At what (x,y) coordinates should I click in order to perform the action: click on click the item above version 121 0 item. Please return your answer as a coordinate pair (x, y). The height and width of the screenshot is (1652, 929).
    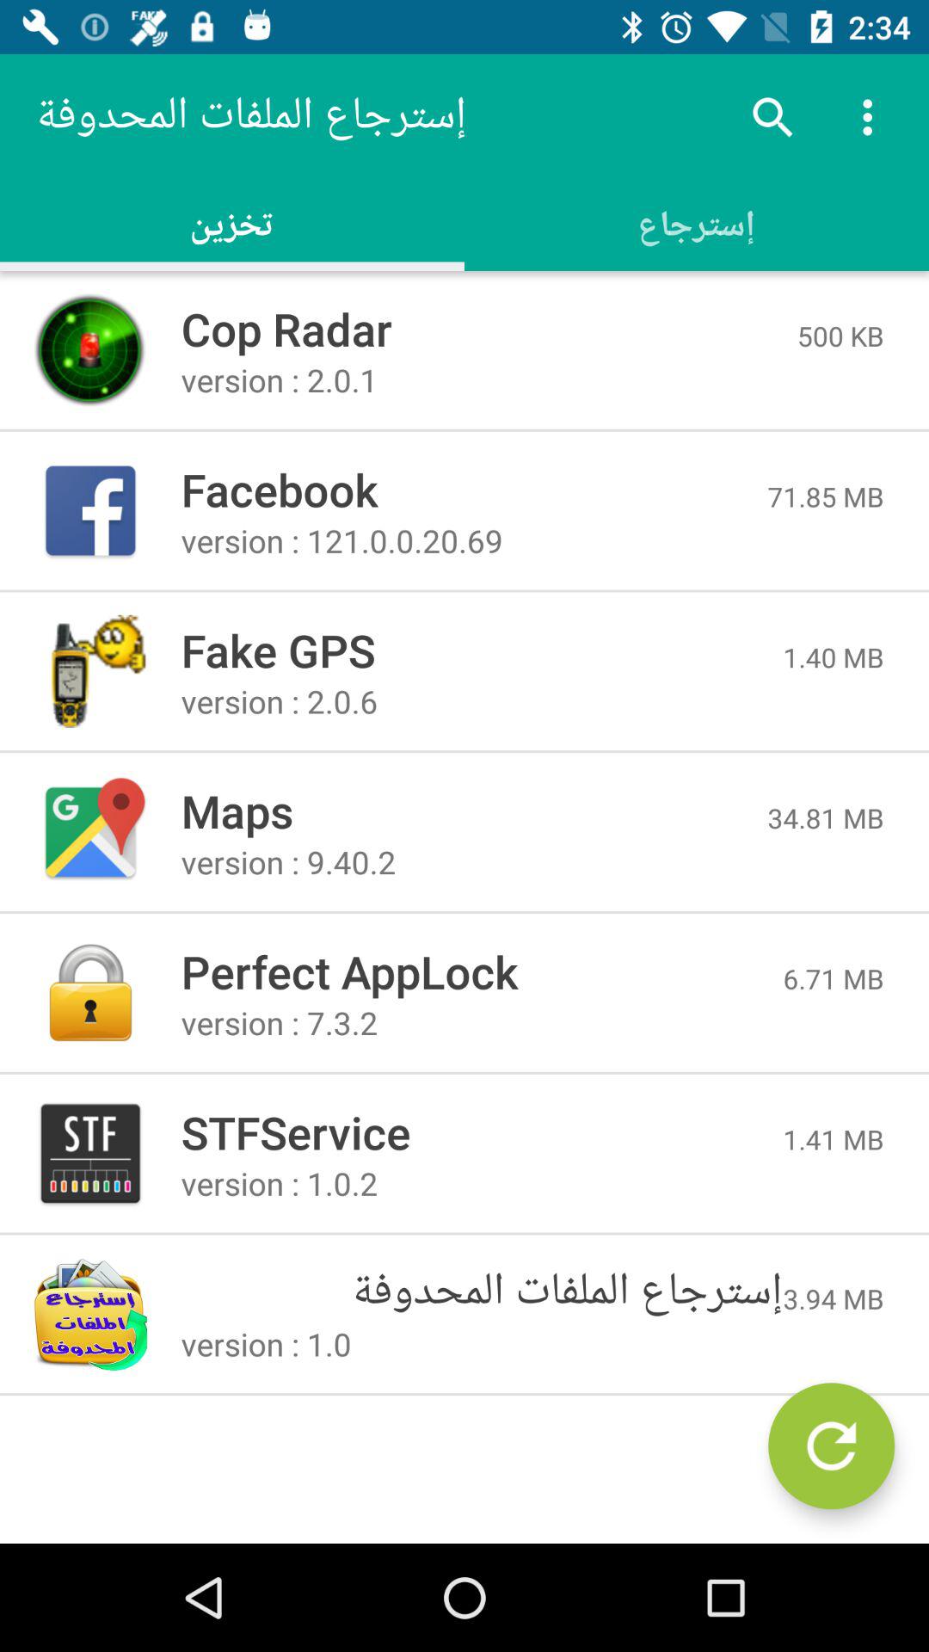
    Looking at the image, I should click on (474, 489).